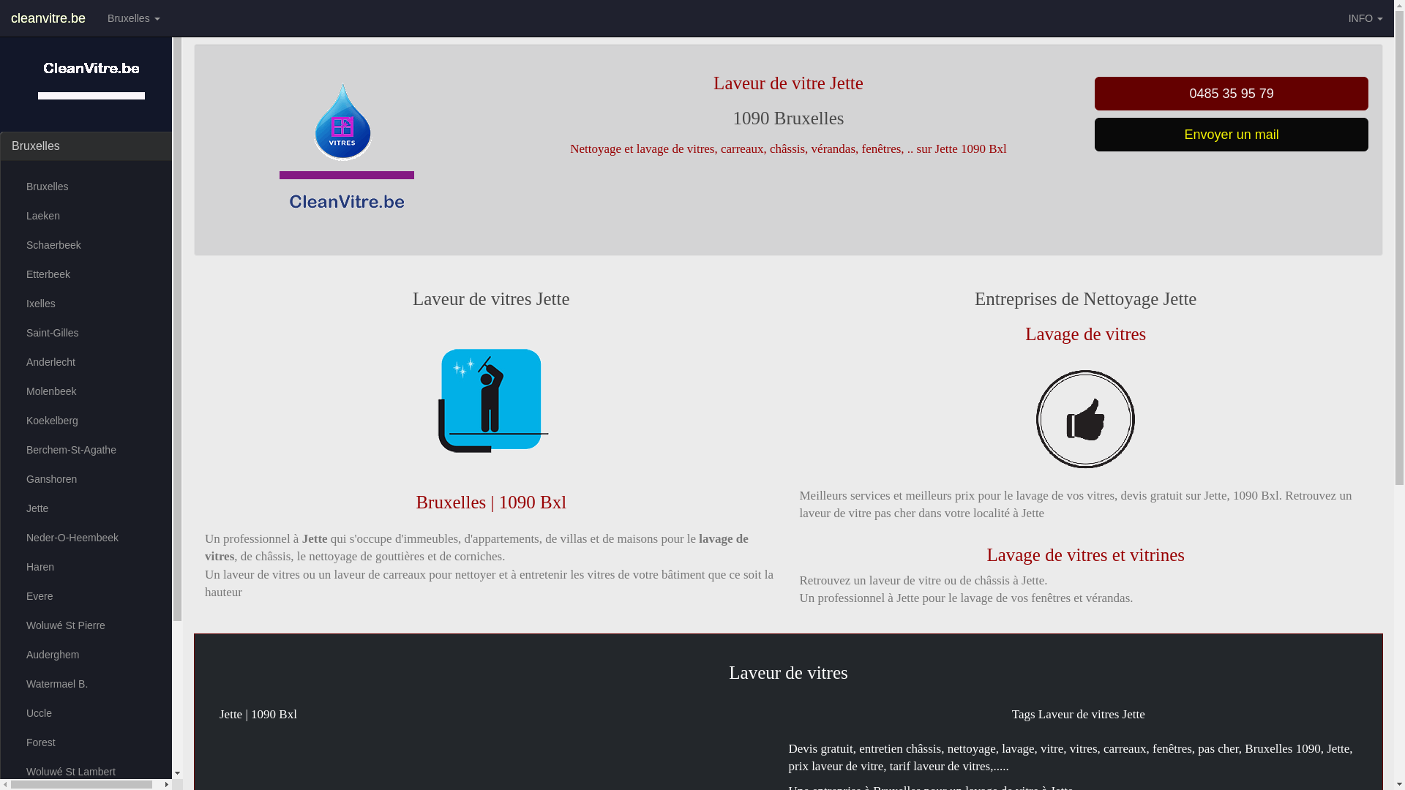  I want to click on Laveur de vitre Jette 1090, so click(491, 401).